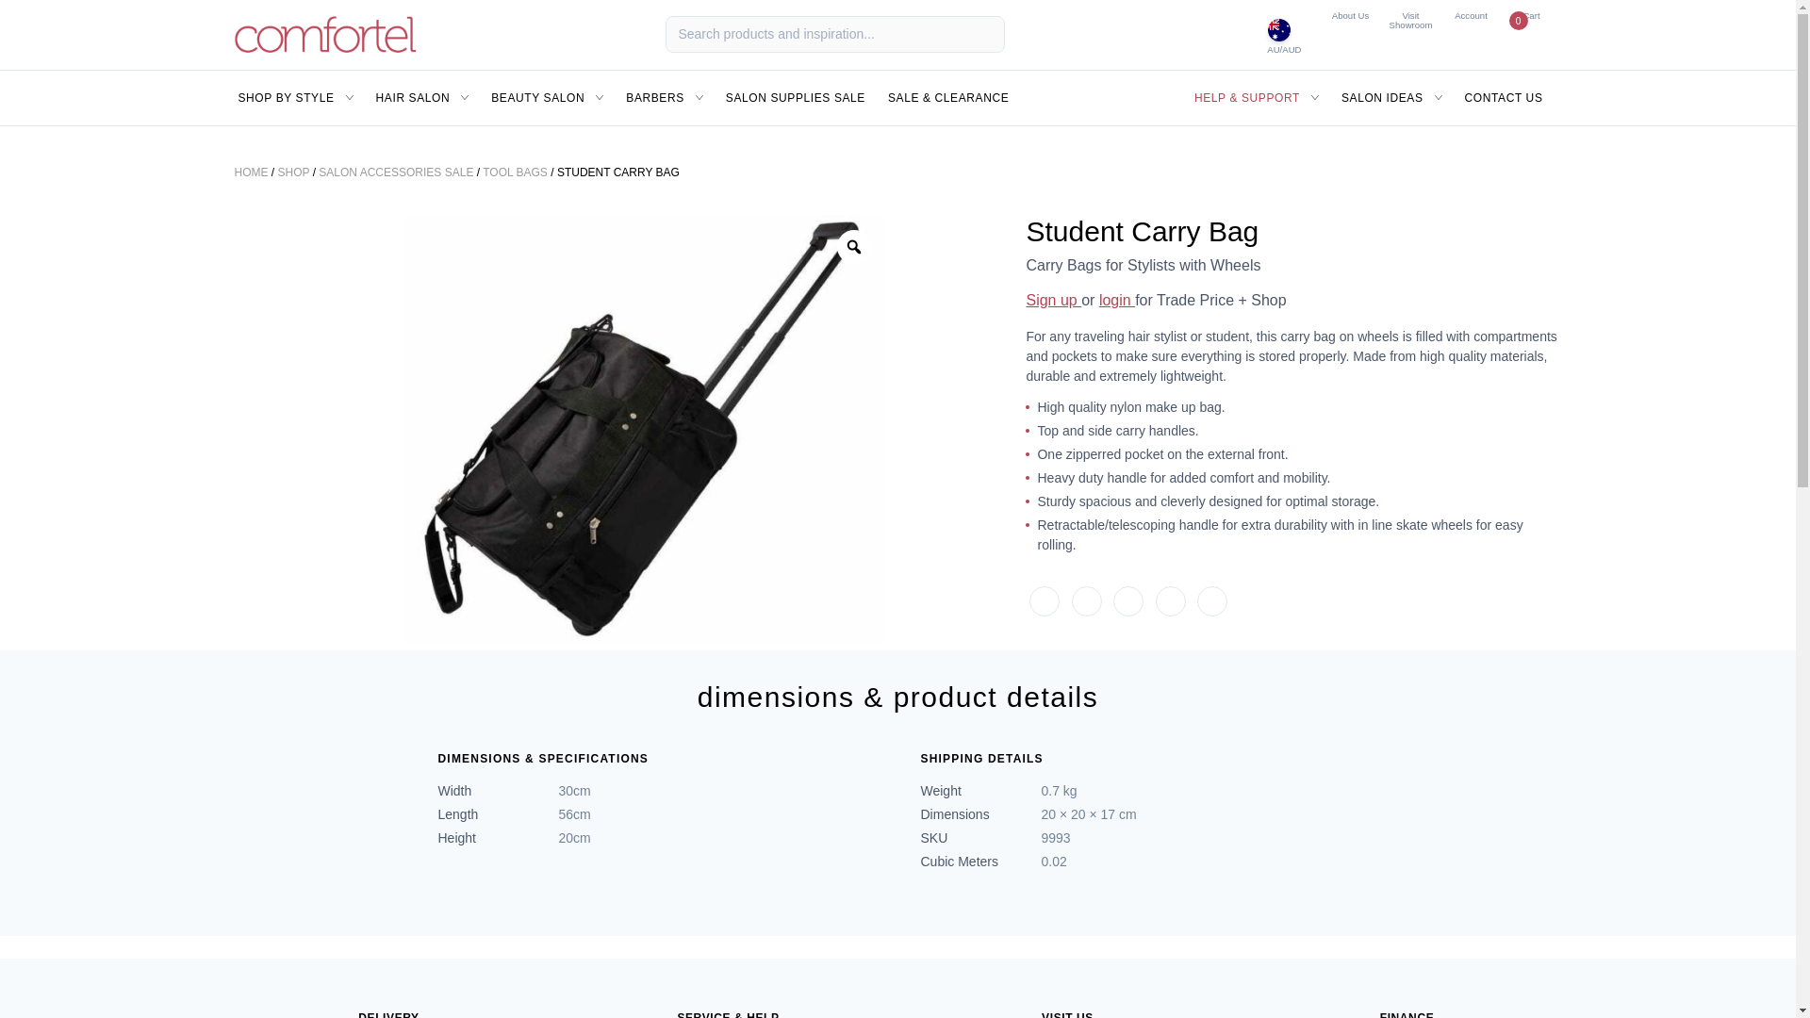 This screenshot has width=1810, height=1018. What do you see at coordinates (1127, 601) in the screenshot?
I see `SALON IDEAS` at bounding box center [1127, 601].